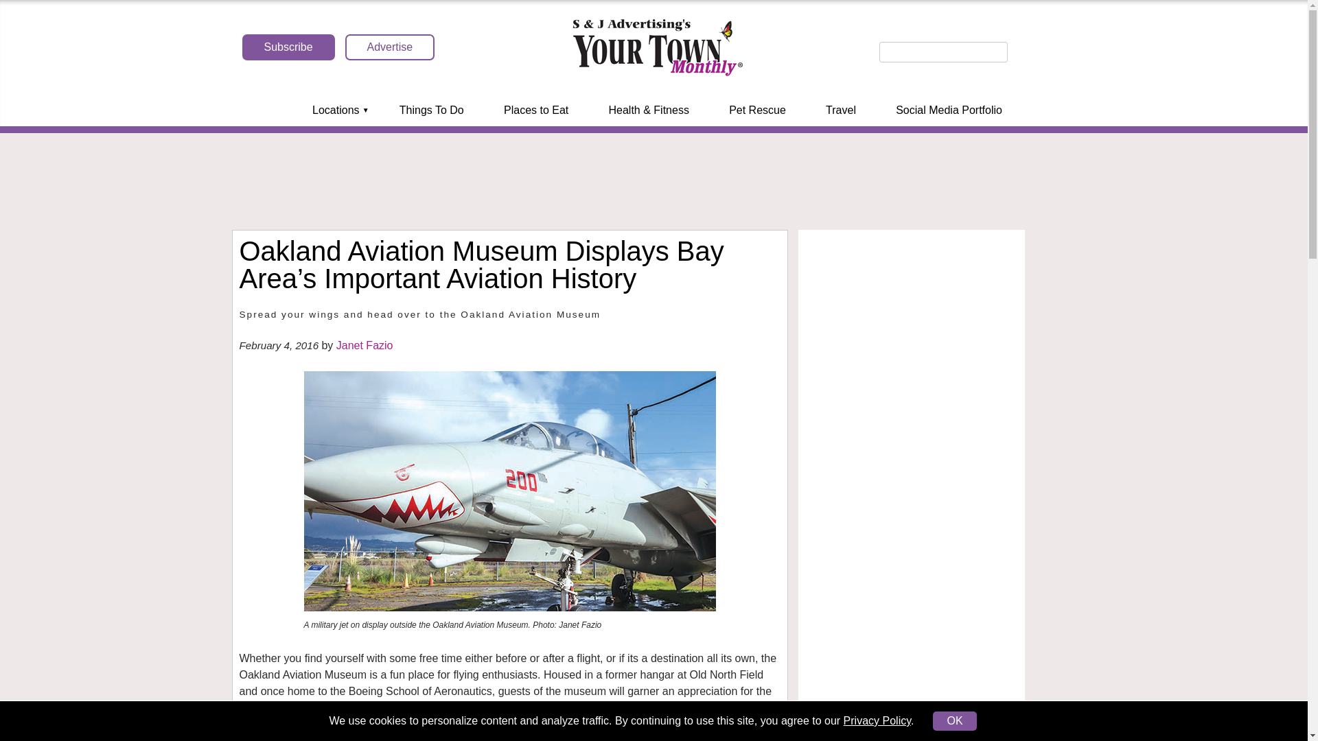 This screenshot has height=741, width=1318. I want to click on Your Town Monthly, so click(656, 48).